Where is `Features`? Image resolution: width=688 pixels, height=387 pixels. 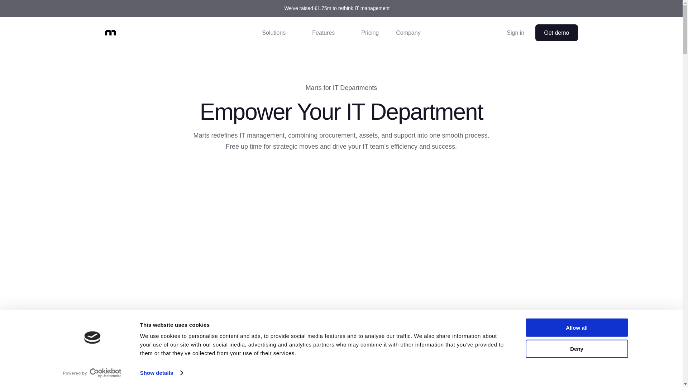
Features is located at coordinates (328, 33).